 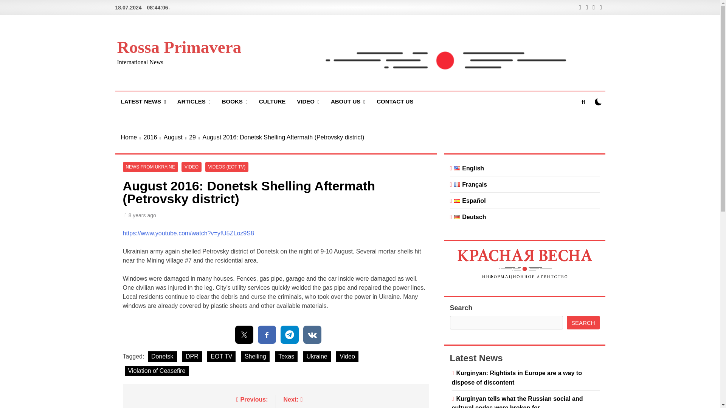 What do you see at coordinates (235, 102) in the screenshot?
I see `BOOKS` at bounding box center [235, 102].